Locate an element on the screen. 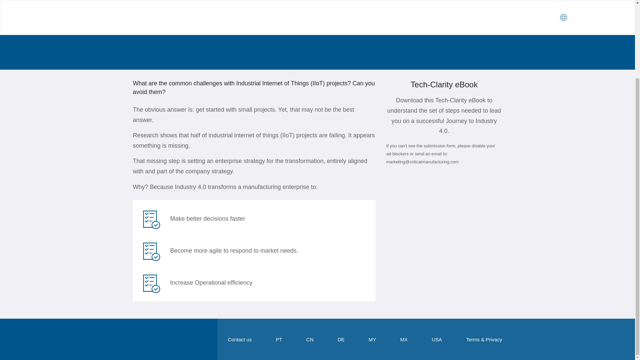 Image resolution: width=640 pixels, height=360 pixels. DE is located at coordinates (341, 339).